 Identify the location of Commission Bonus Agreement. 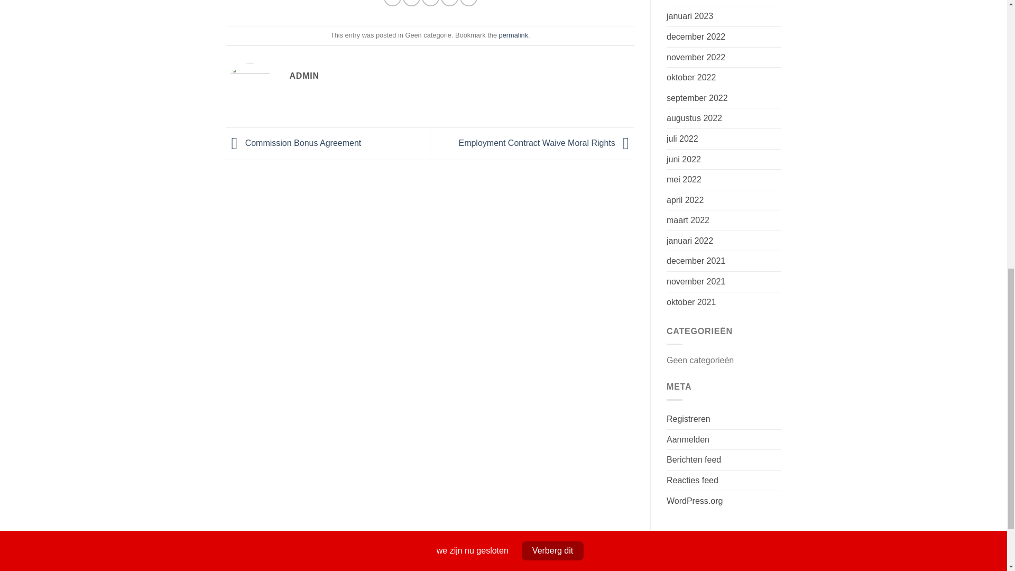
(294, 143).